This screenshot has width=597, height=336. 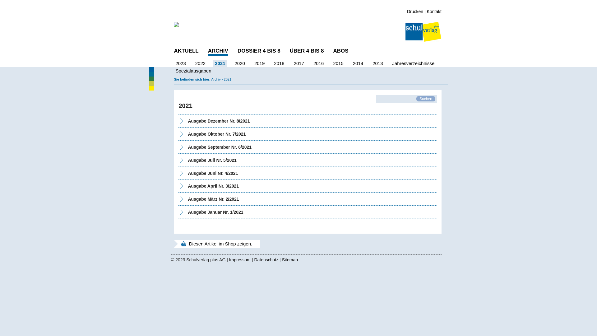 What do you see at coordinates (279, 63) in the screenshot?
I see `2018` at bounding box center [279, 63].